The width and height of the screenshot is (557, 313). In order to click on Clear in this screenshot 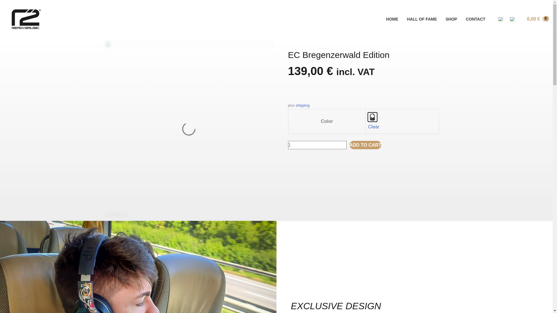, I will do `click(374, 127)`.